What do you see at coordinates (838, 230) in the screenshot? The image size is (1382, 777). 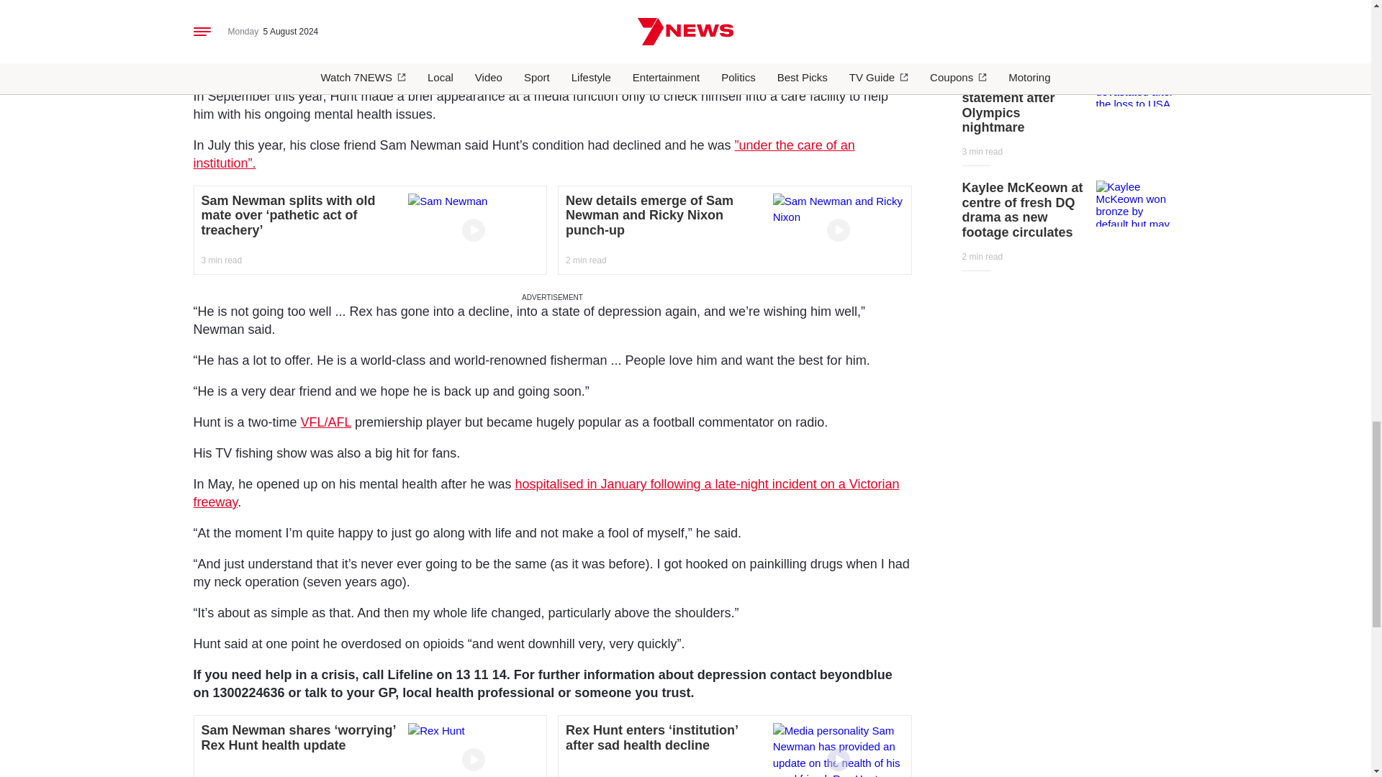 I see `Video` at bounding box center [838, 230].